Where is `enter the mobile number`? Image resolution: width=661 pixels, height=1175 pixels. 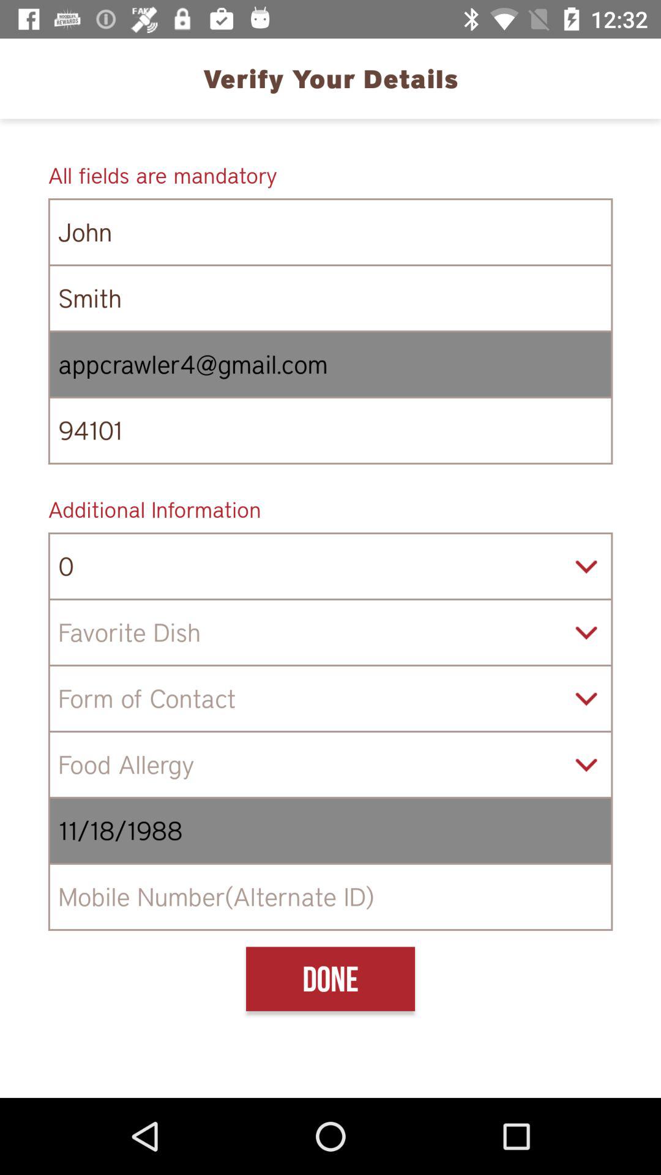 enter the mobile number is located at coordinates (330, 897).